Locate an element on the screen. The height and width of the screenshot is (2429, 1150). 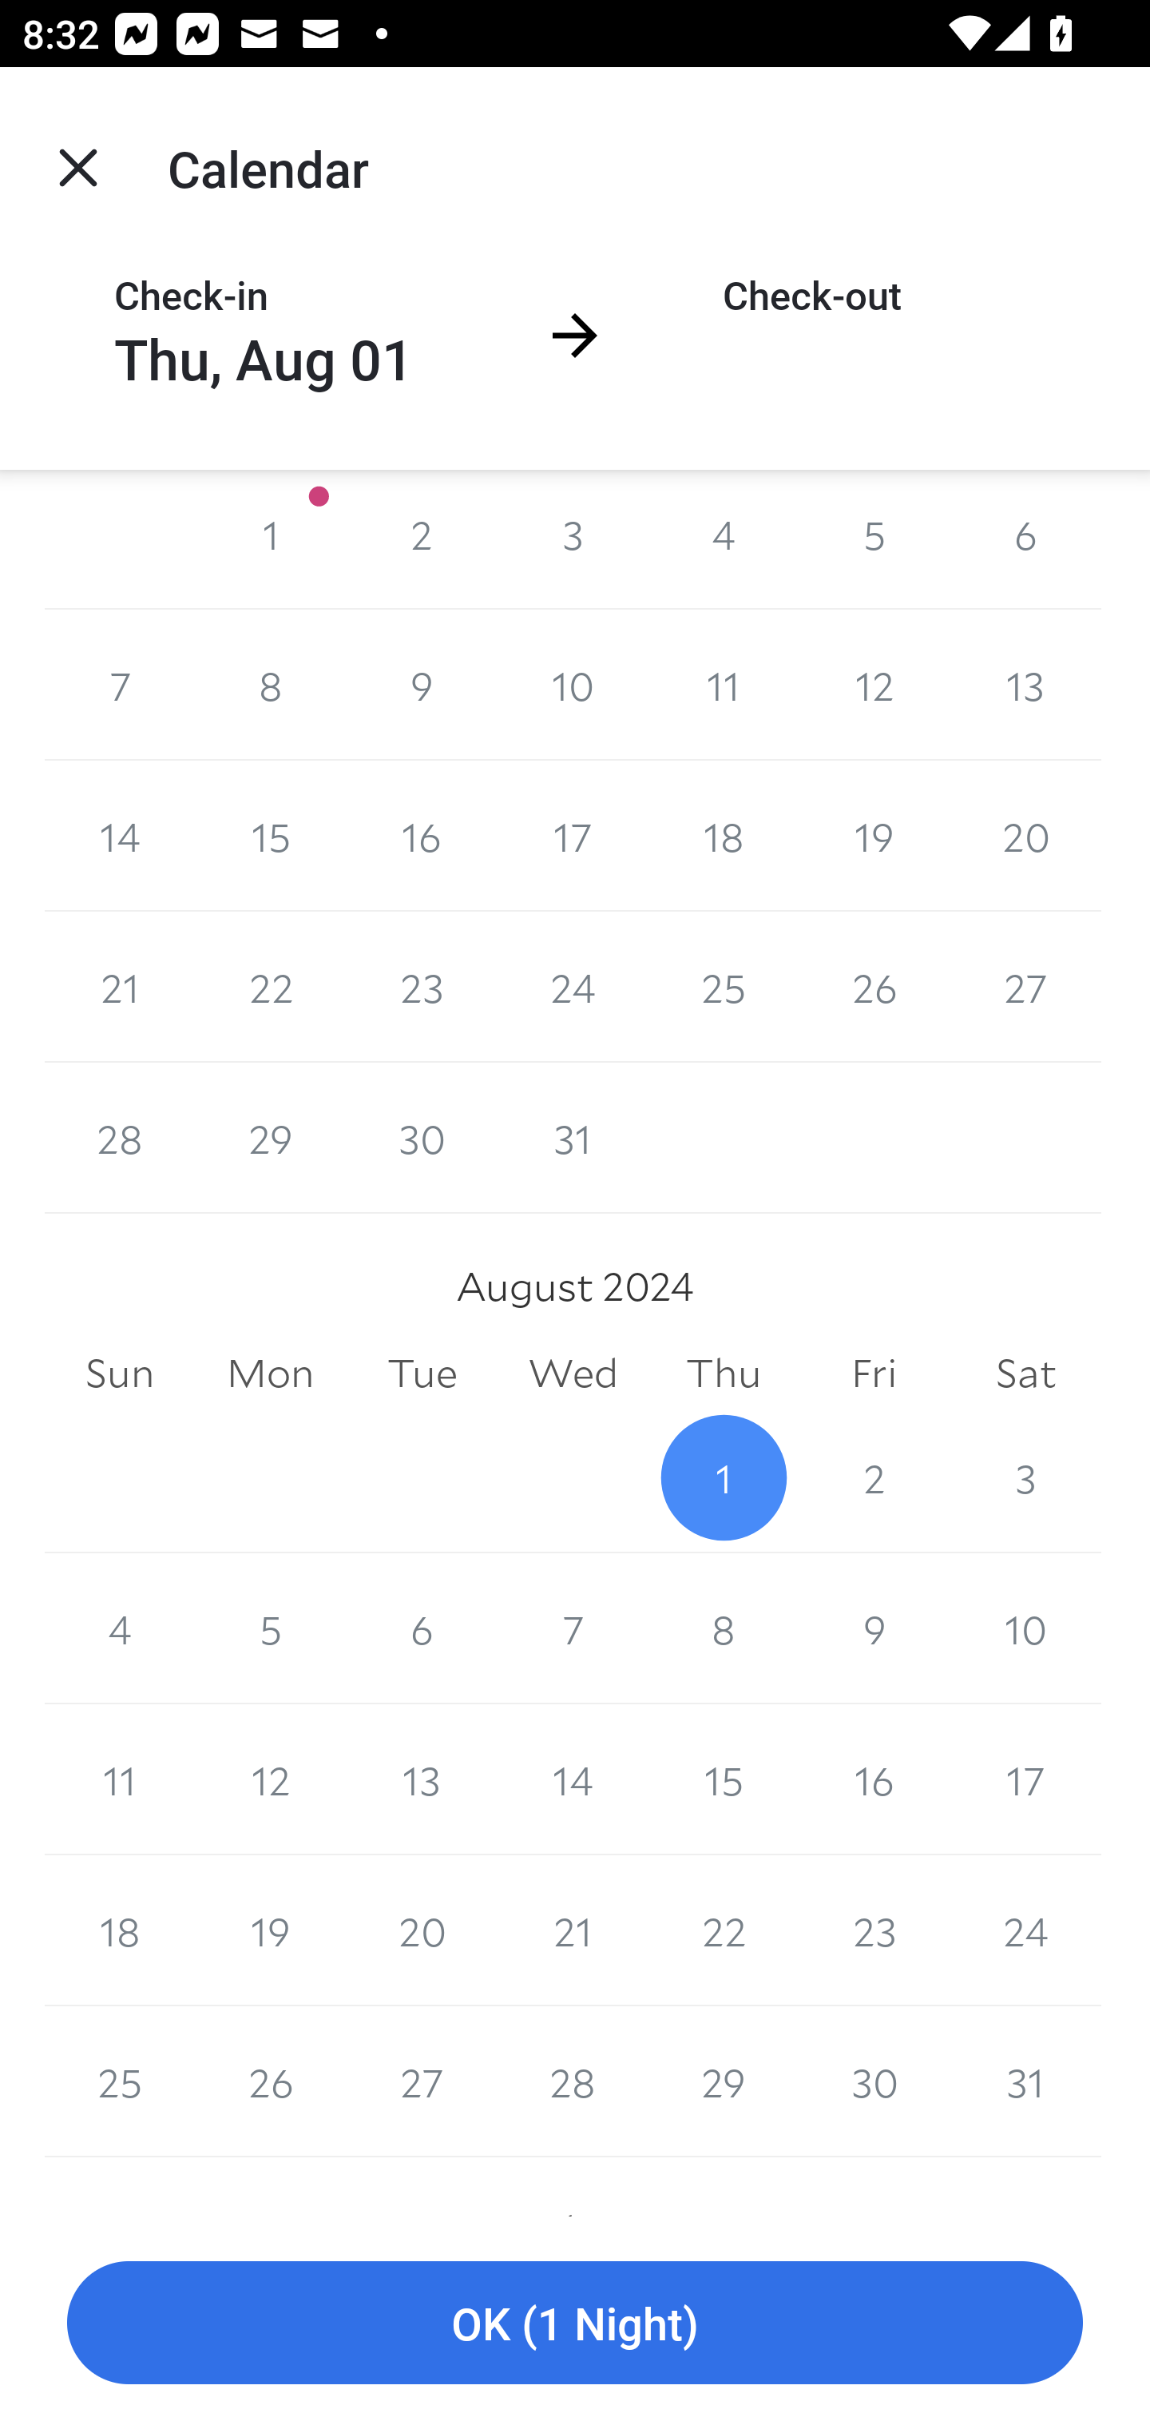
13 13 August 2024 is located at coordinates (422, 1780).